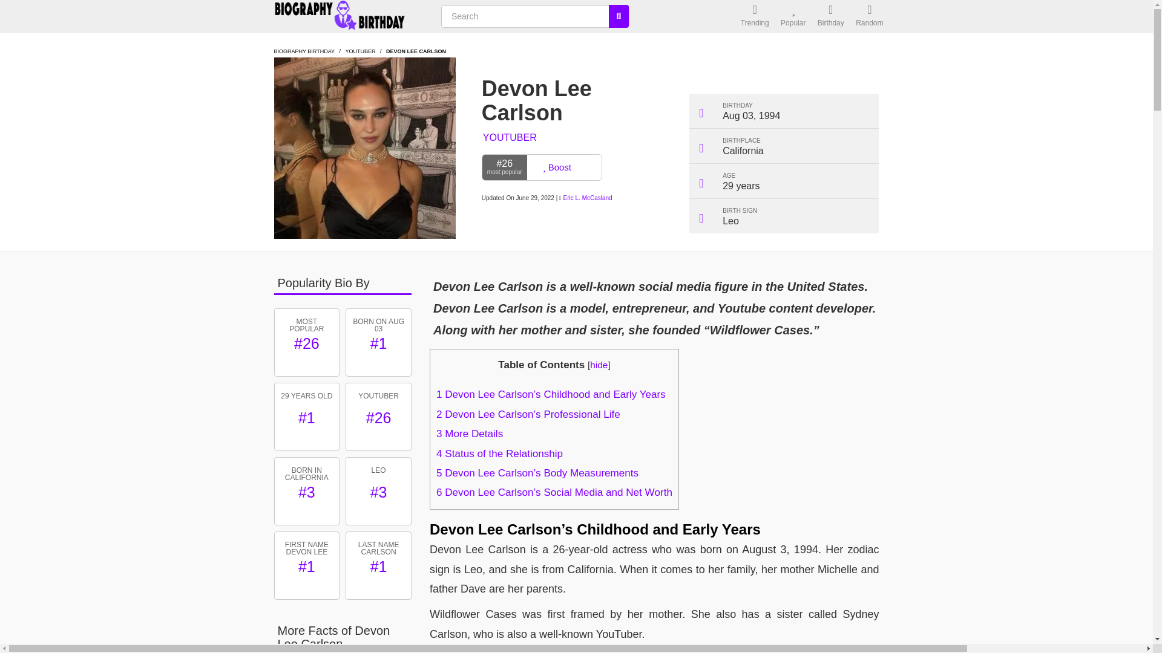 This screenshot has width=1162, height=653. What do you see at coordinates (793, 17) in the screenshot?
I see `popular` at bounding box center [793, 17].